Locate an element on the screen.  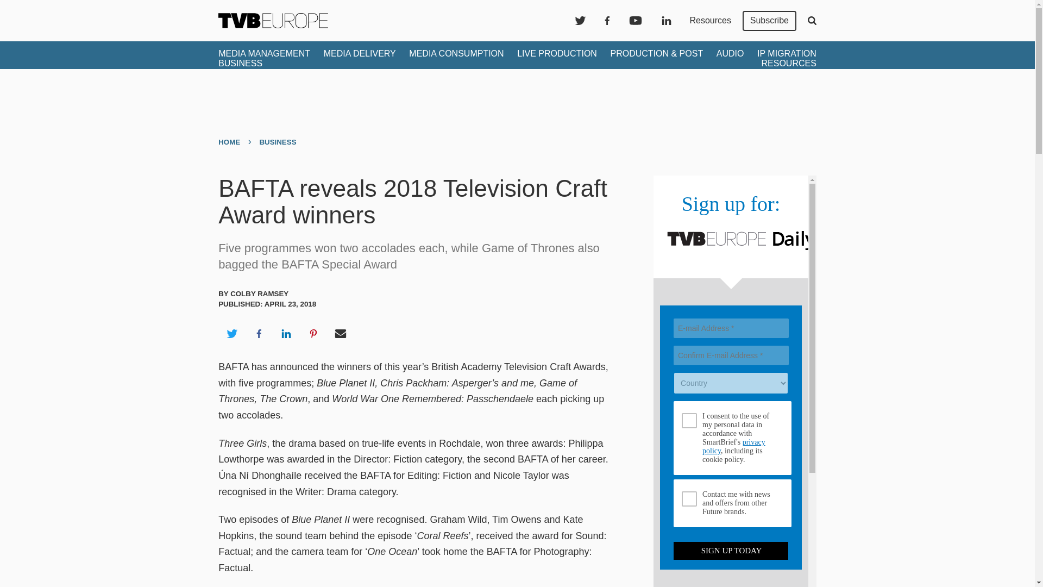
Share on Pinterest is located at coordinates (313, 334).